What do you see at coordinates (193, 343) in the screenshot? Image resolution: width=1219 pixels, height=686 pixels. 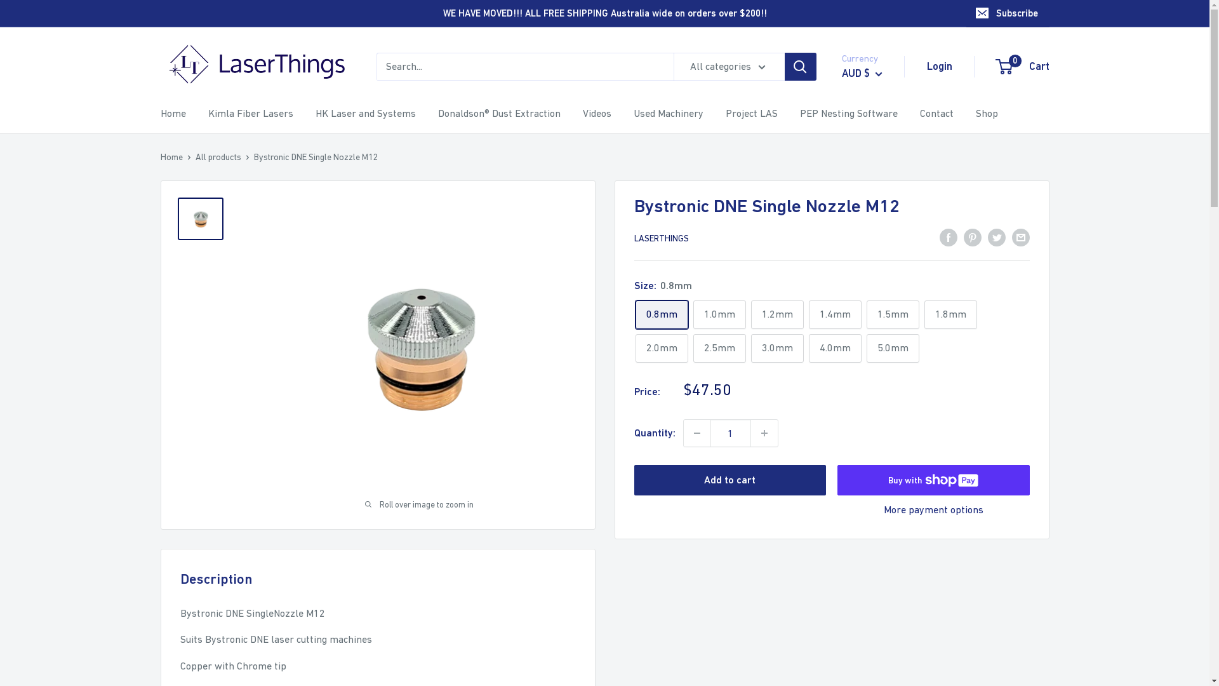 I see `DOP` at bounding box center [193, 343].